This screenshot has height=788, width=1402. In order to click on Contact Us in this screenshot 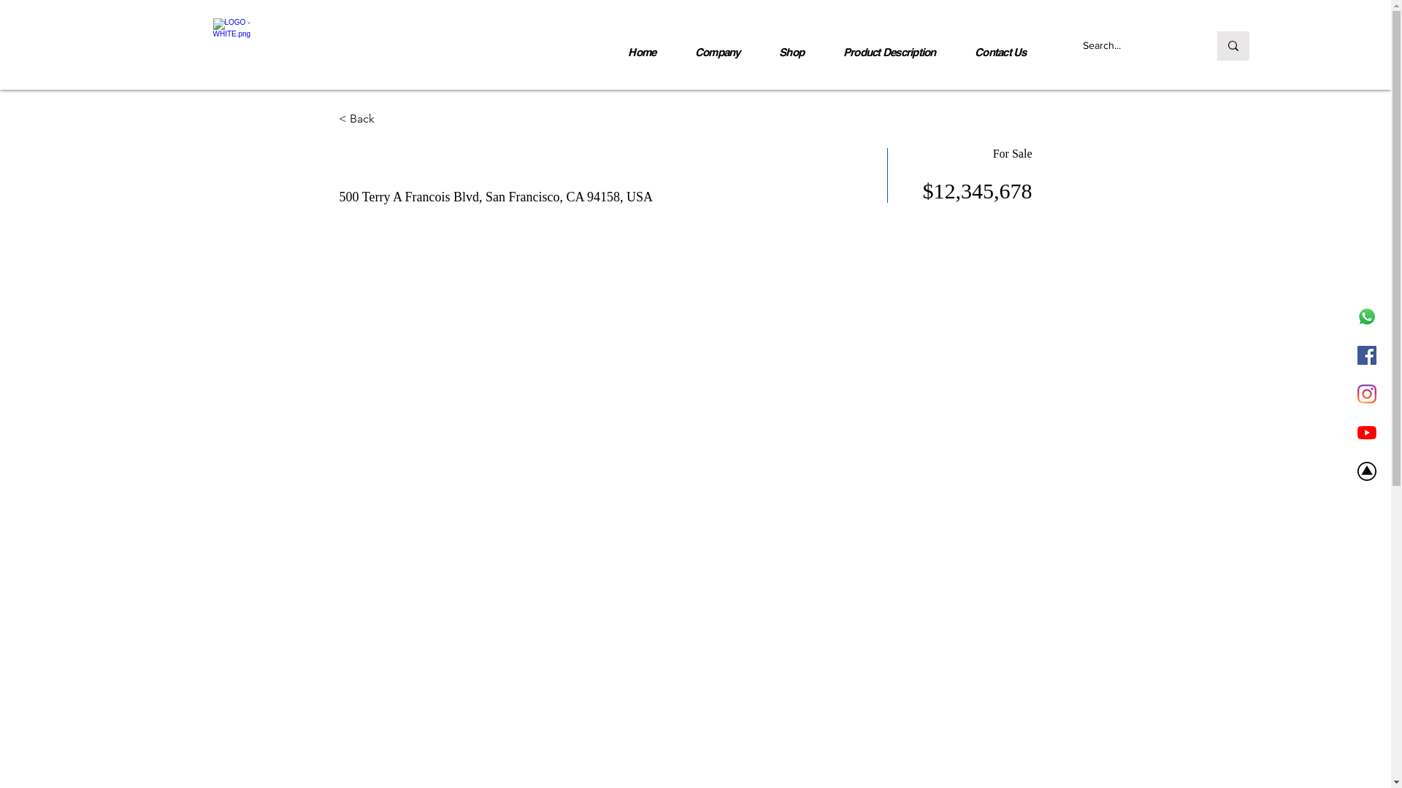, I will do `click(1000, 53)`.